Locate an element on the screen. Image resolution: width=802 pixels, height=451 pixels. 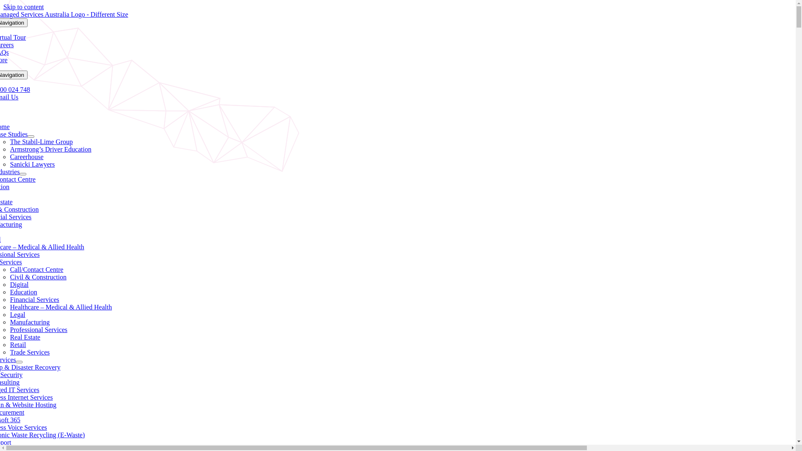
Legal is located at coordinates (18, 315).